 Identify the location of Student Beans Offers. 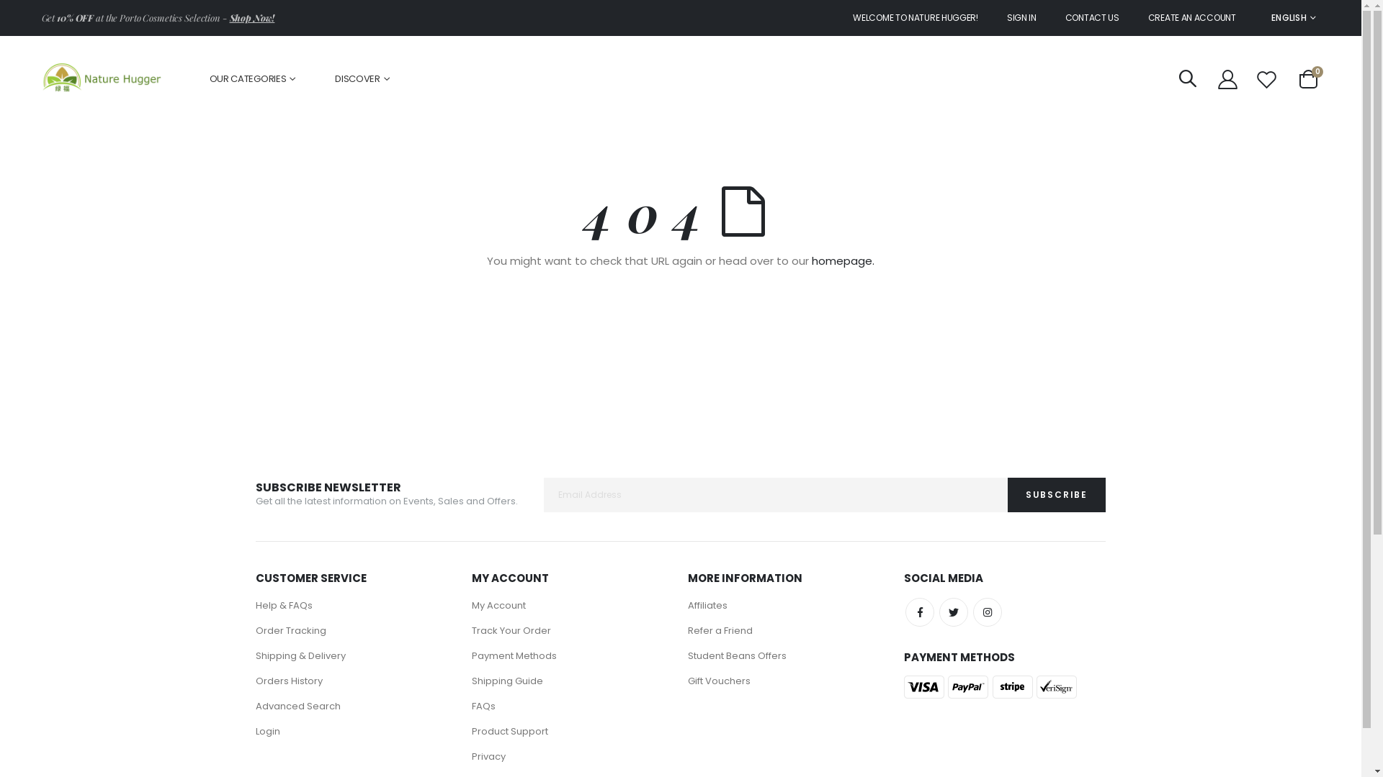
(738, 656).